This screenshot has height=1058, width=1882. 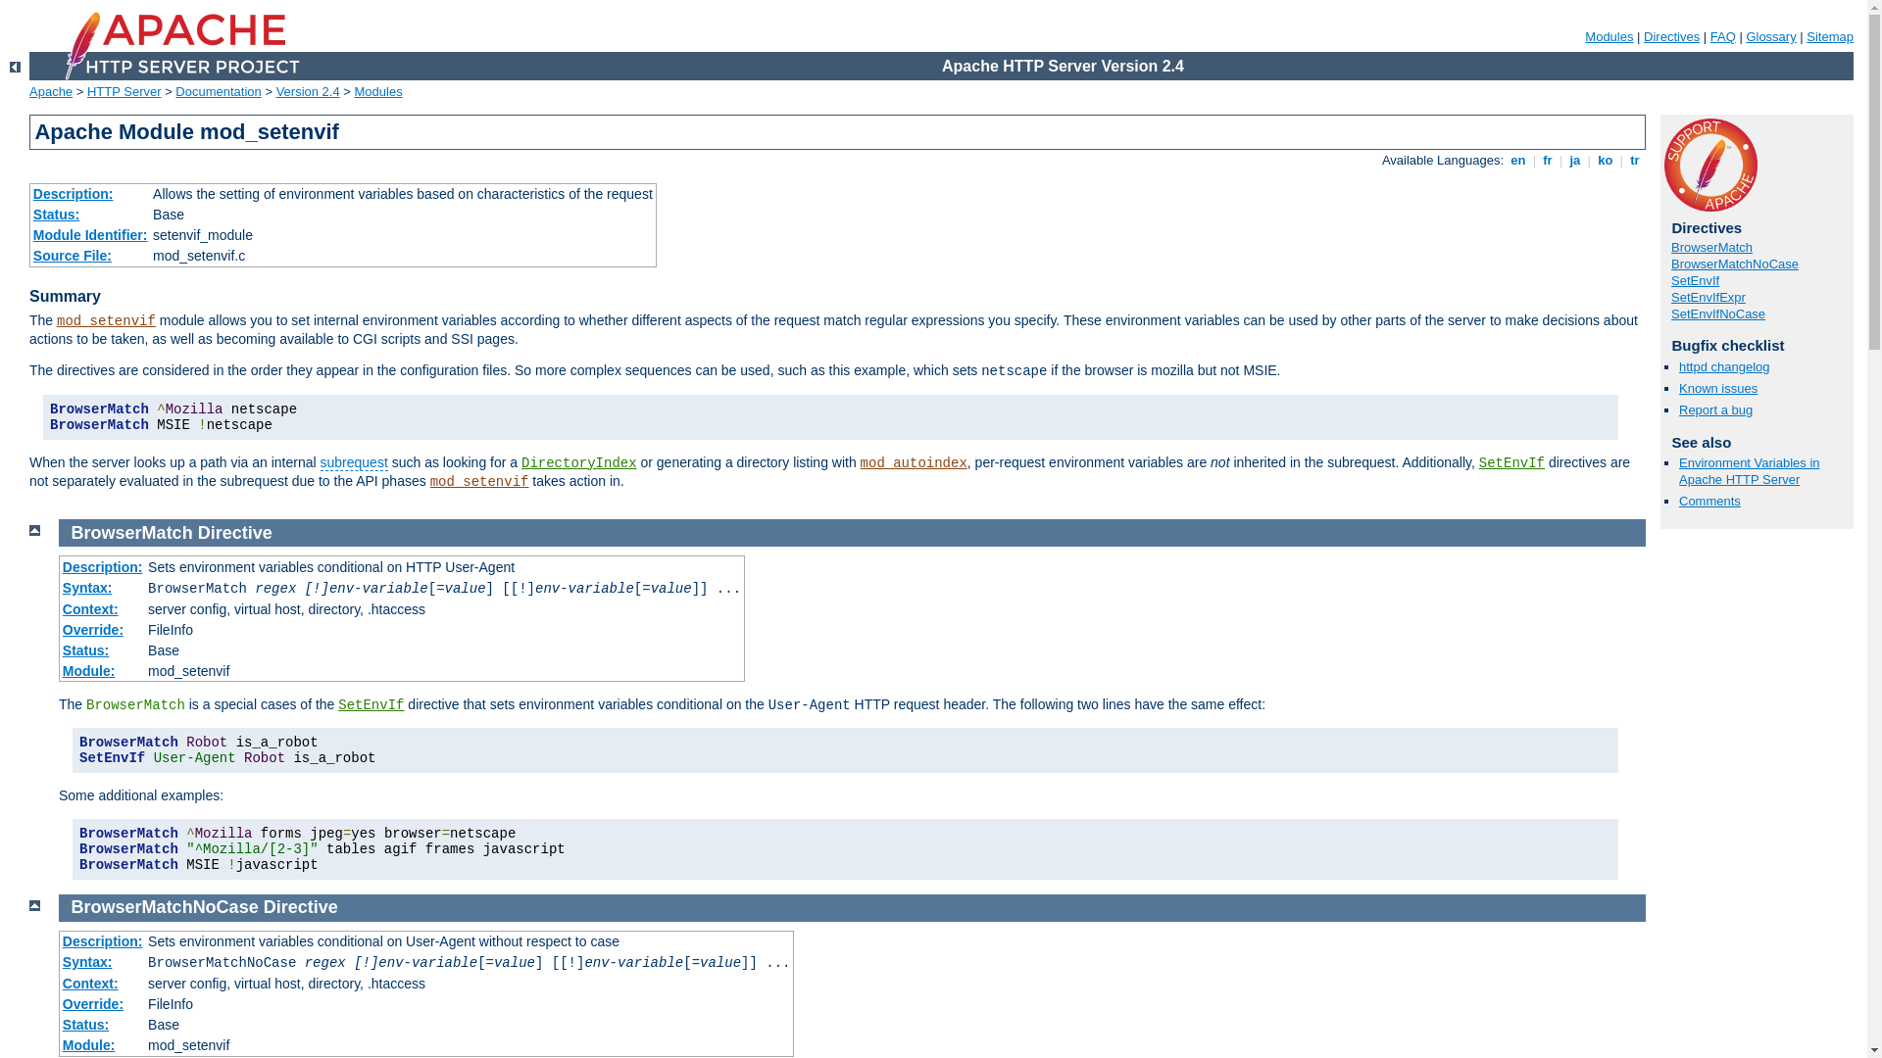 What do you see at coordinates (1718, 388) in the screenshot?
I see `Known issues` at bounding box center [1718, 388].